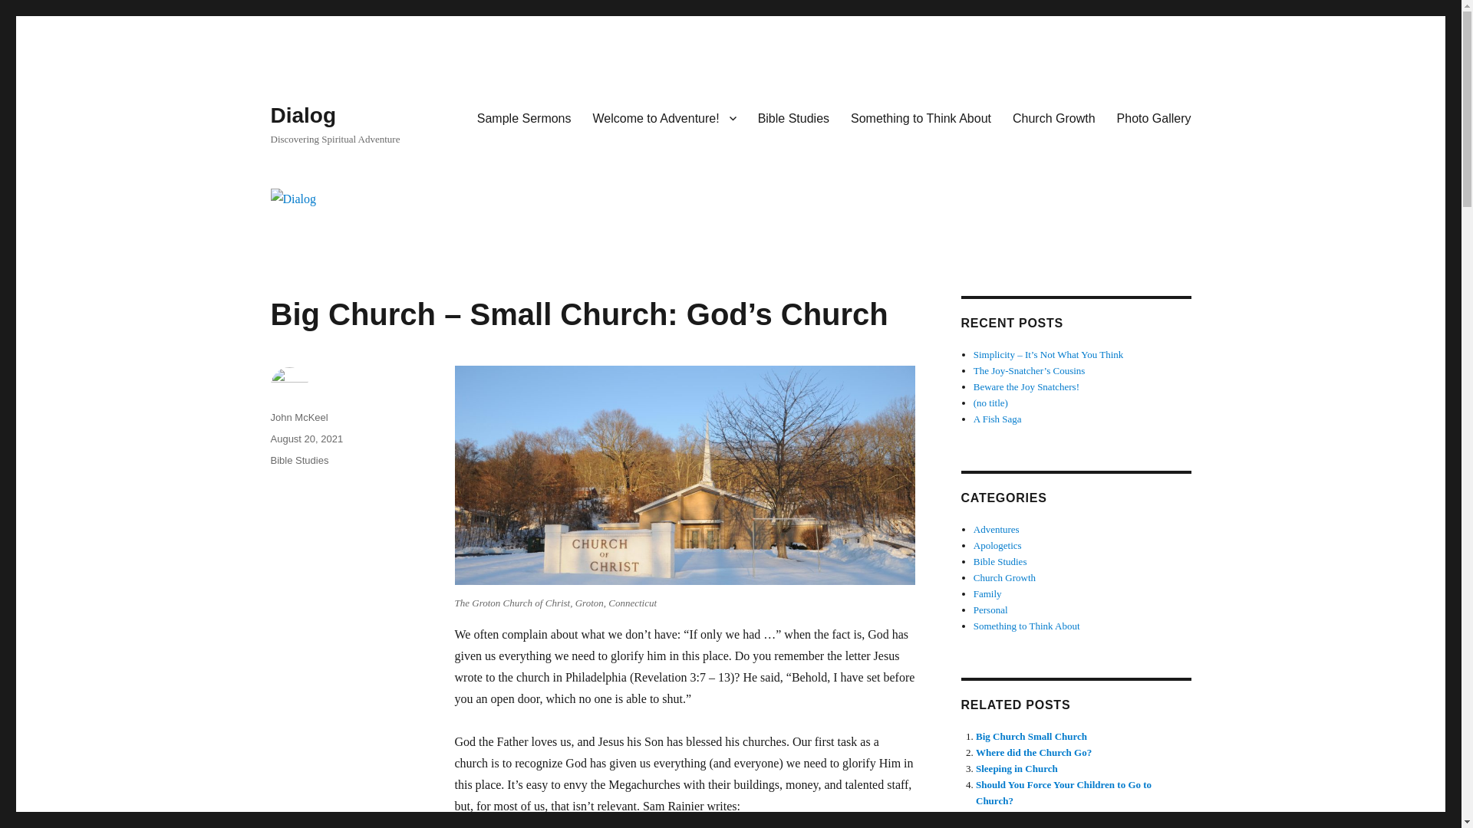 The image size is (1473, 828). What do you see at coordinates (921, 117) in the screenshot?
I see `Something to Think About` at bounding box center [921, 117].